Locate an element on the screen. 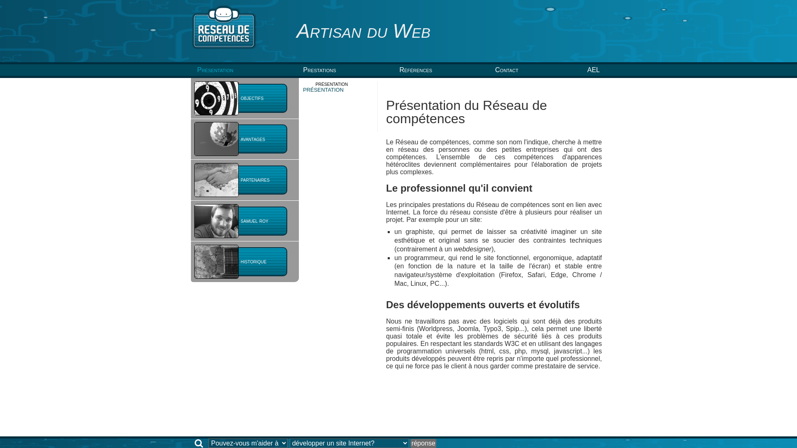 This screenshot has height=448, width=797. AEL is located at coordinates (594, 70).